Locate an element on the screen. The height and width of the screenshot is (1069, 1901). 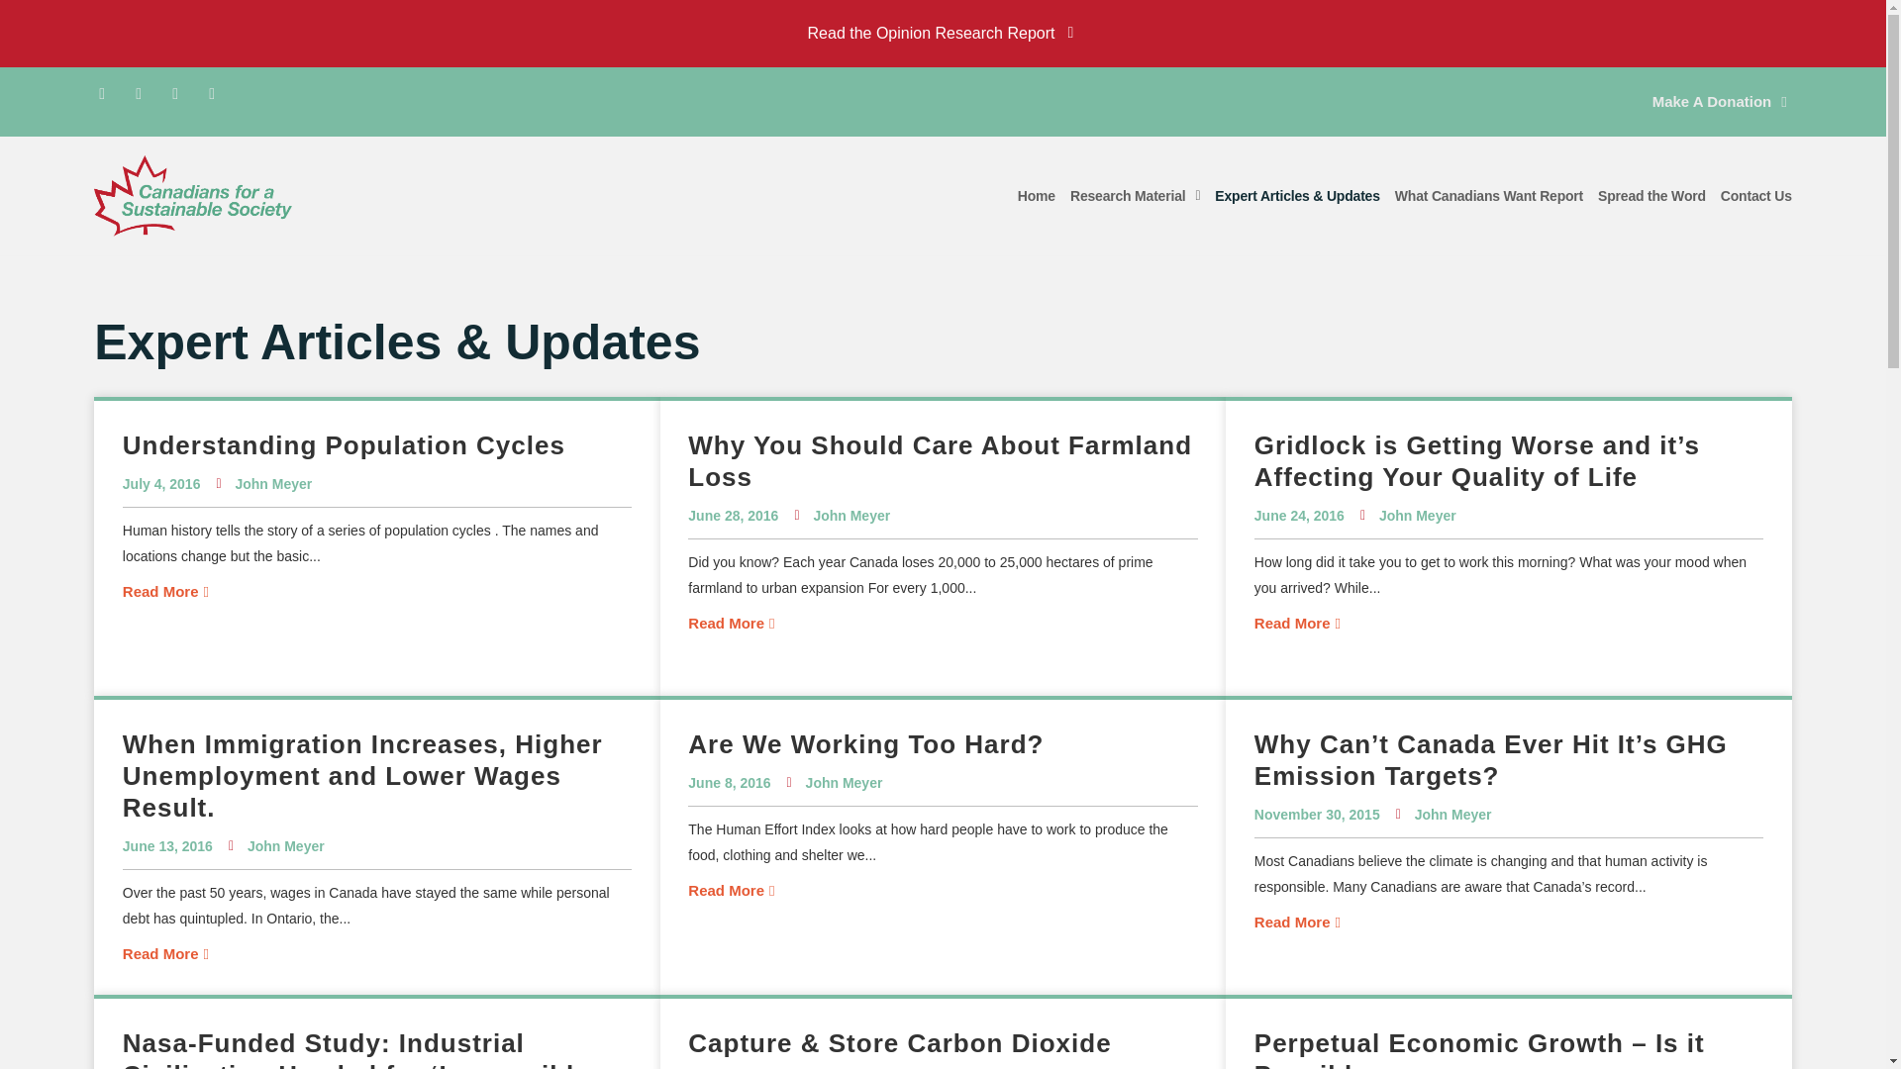
Research Material is located at coordinates (1135, 196).